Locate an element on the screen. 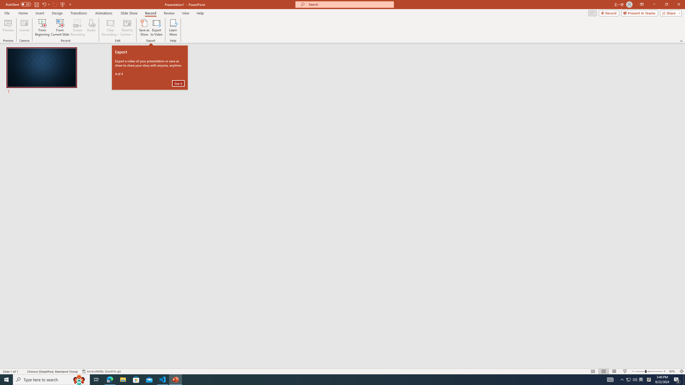 The image size is (685, 385). From Beginning is located at coordinates (63, 4).